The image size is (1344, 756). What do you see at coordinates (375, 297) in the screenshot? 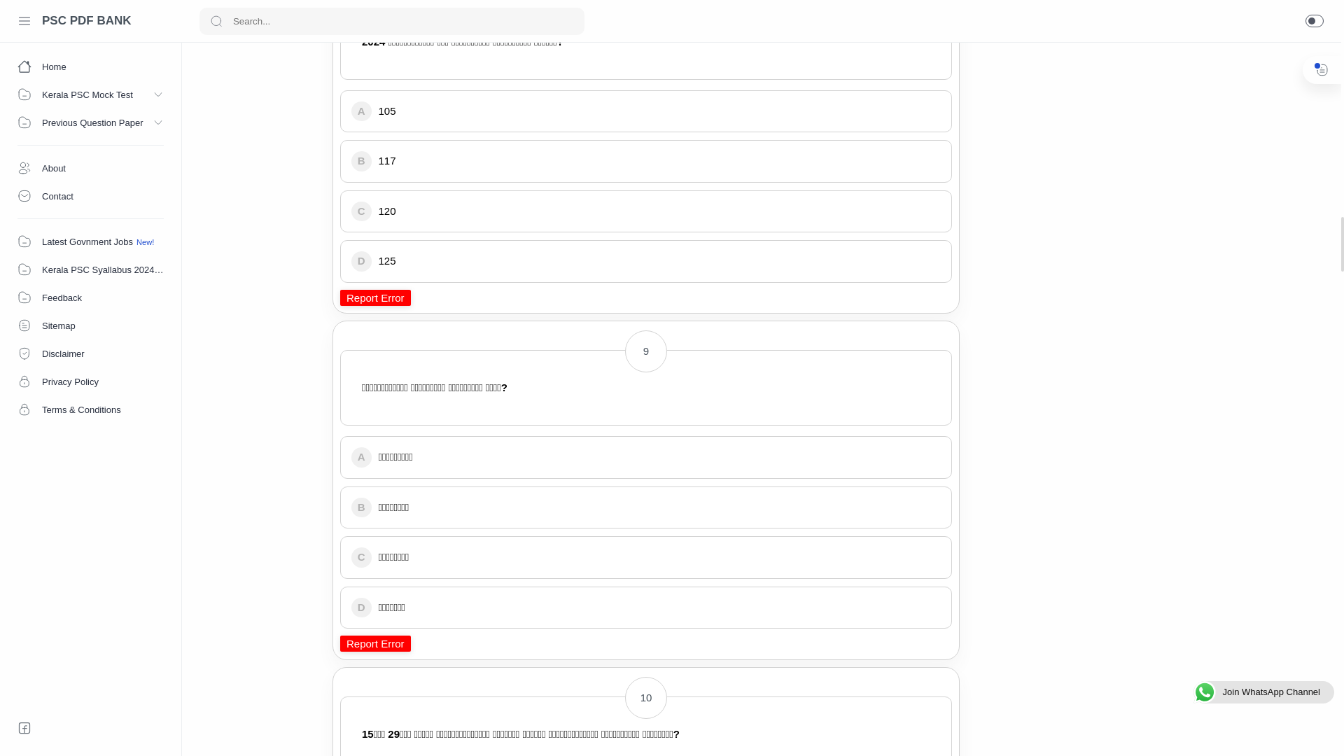
I see `Report Error` at bounding box center [375, 297].